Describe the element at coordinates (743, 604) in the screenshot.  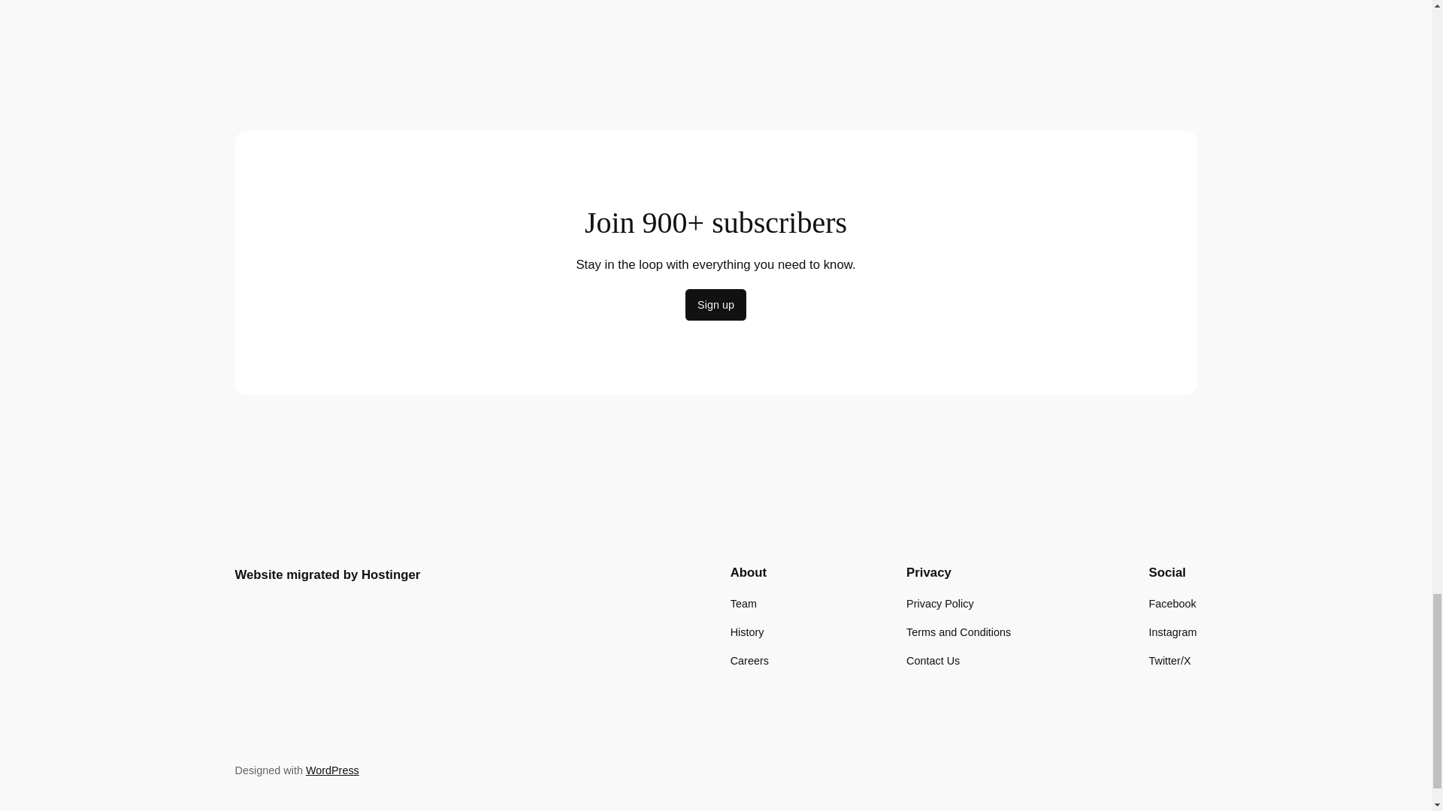
I see `Team` at that location.